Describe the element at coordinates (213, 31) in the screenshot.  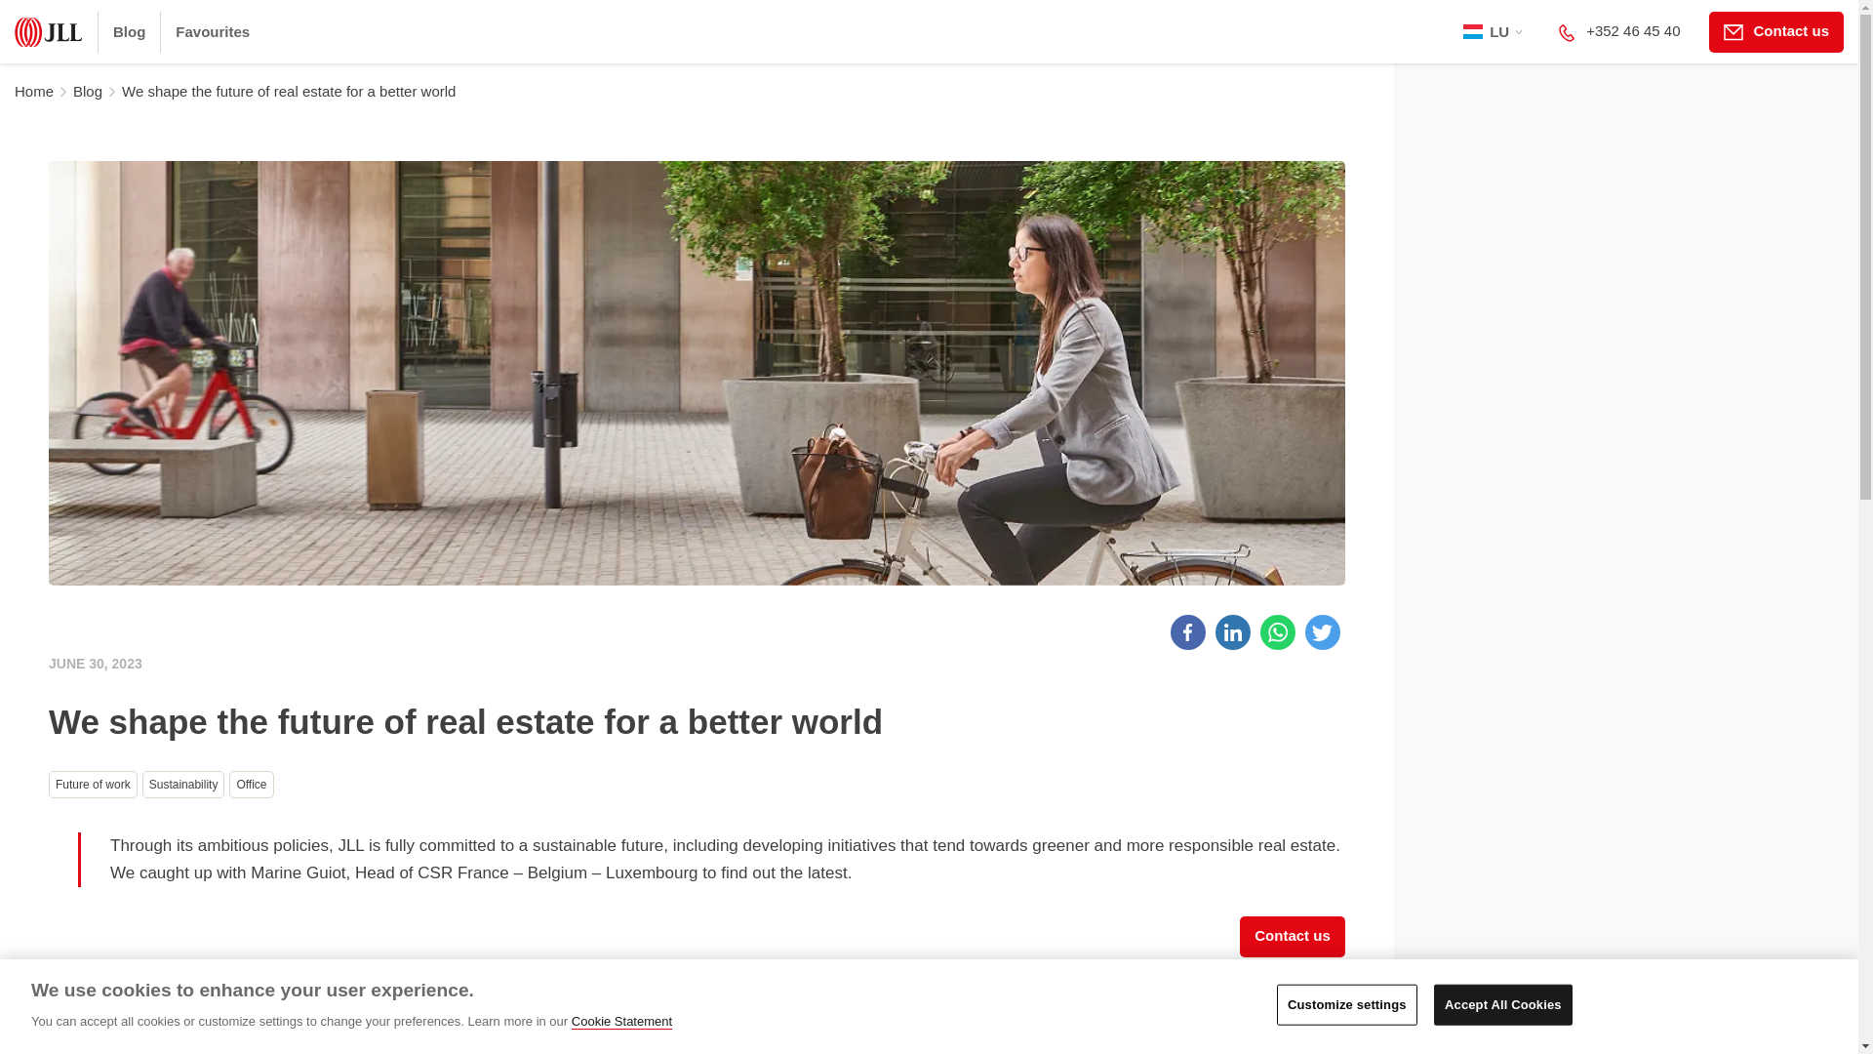
I see `Favourites` at that location.